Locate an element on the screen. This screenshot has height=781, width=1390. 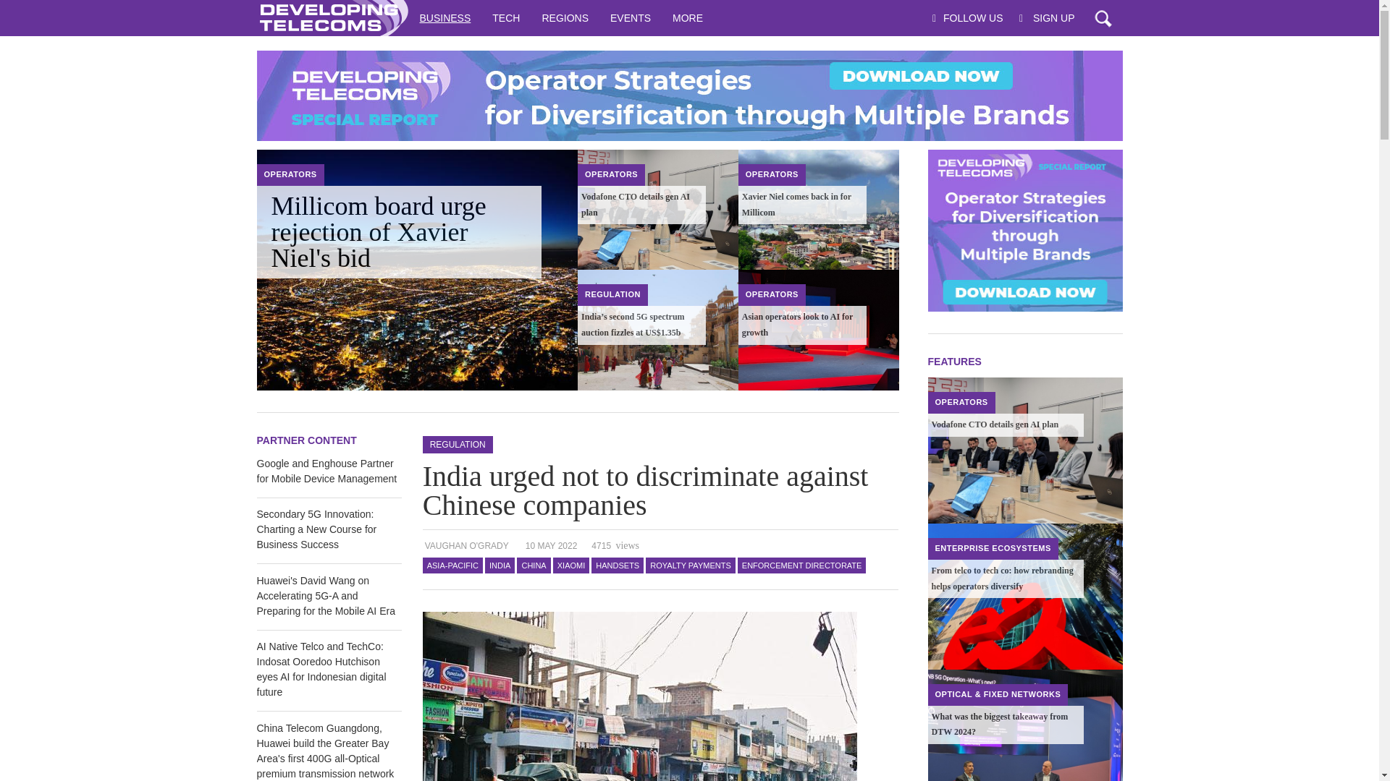
TECH is located at coordinates (505, 17).